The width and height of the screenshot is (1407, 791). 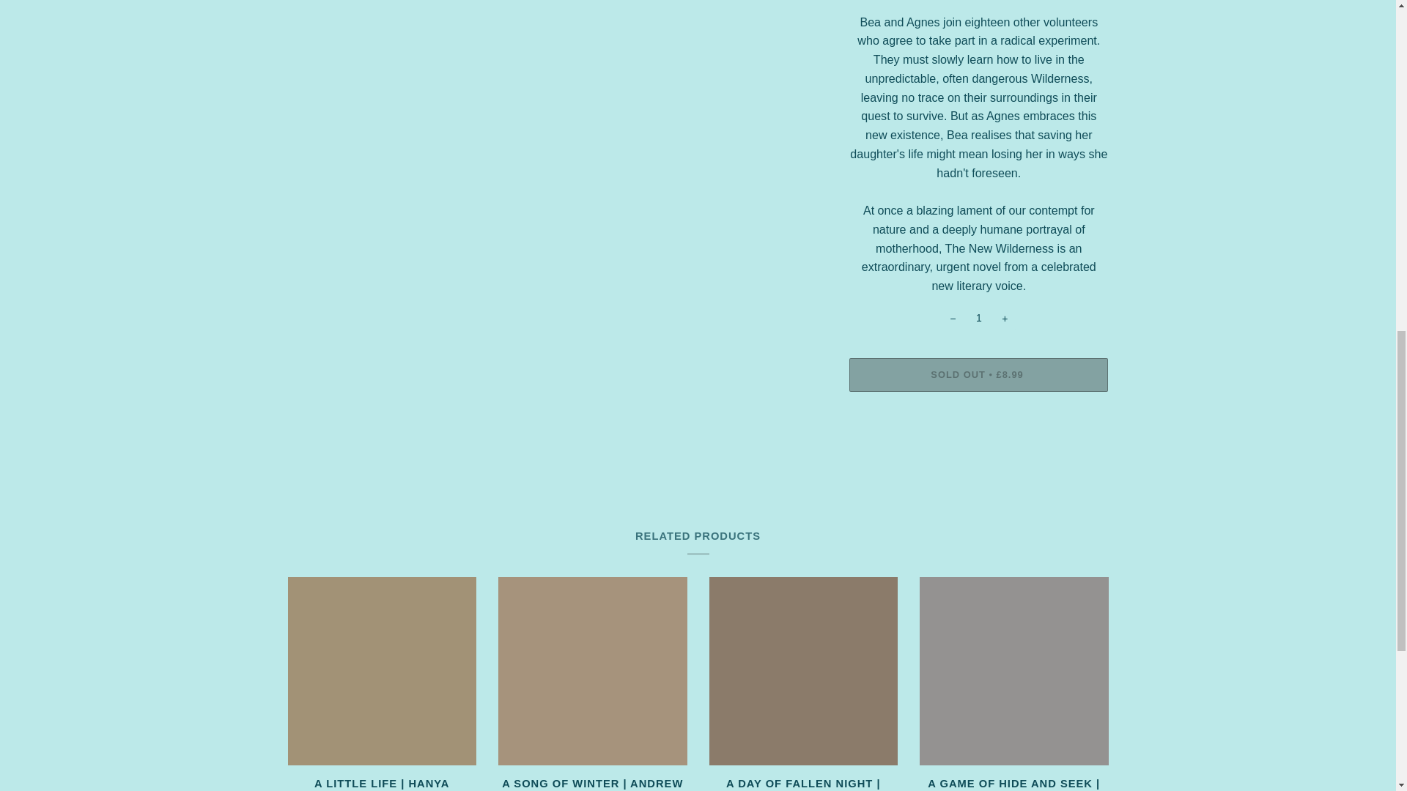 What do you see at coordinates (978, 319) in the screenshot?
I see `1` at bounding box center [978, 319].